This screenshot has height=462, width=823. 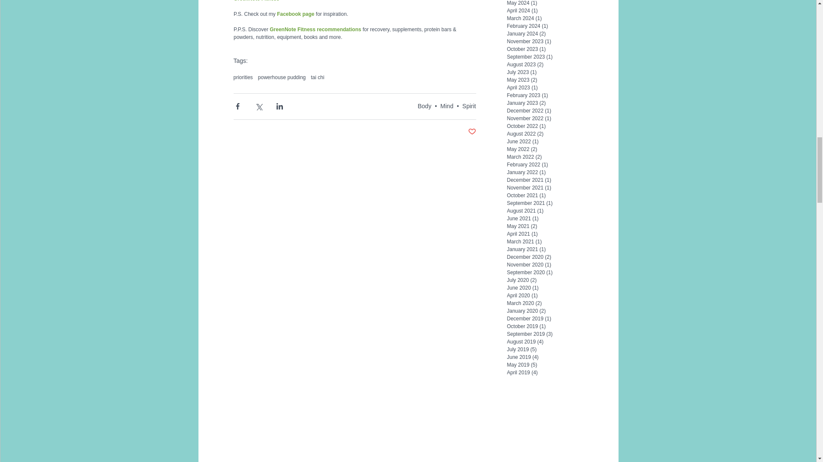 What do you see at coordinates (243, 77) in the screenshot?
I see `priorities` at bounding box center [243, 77].